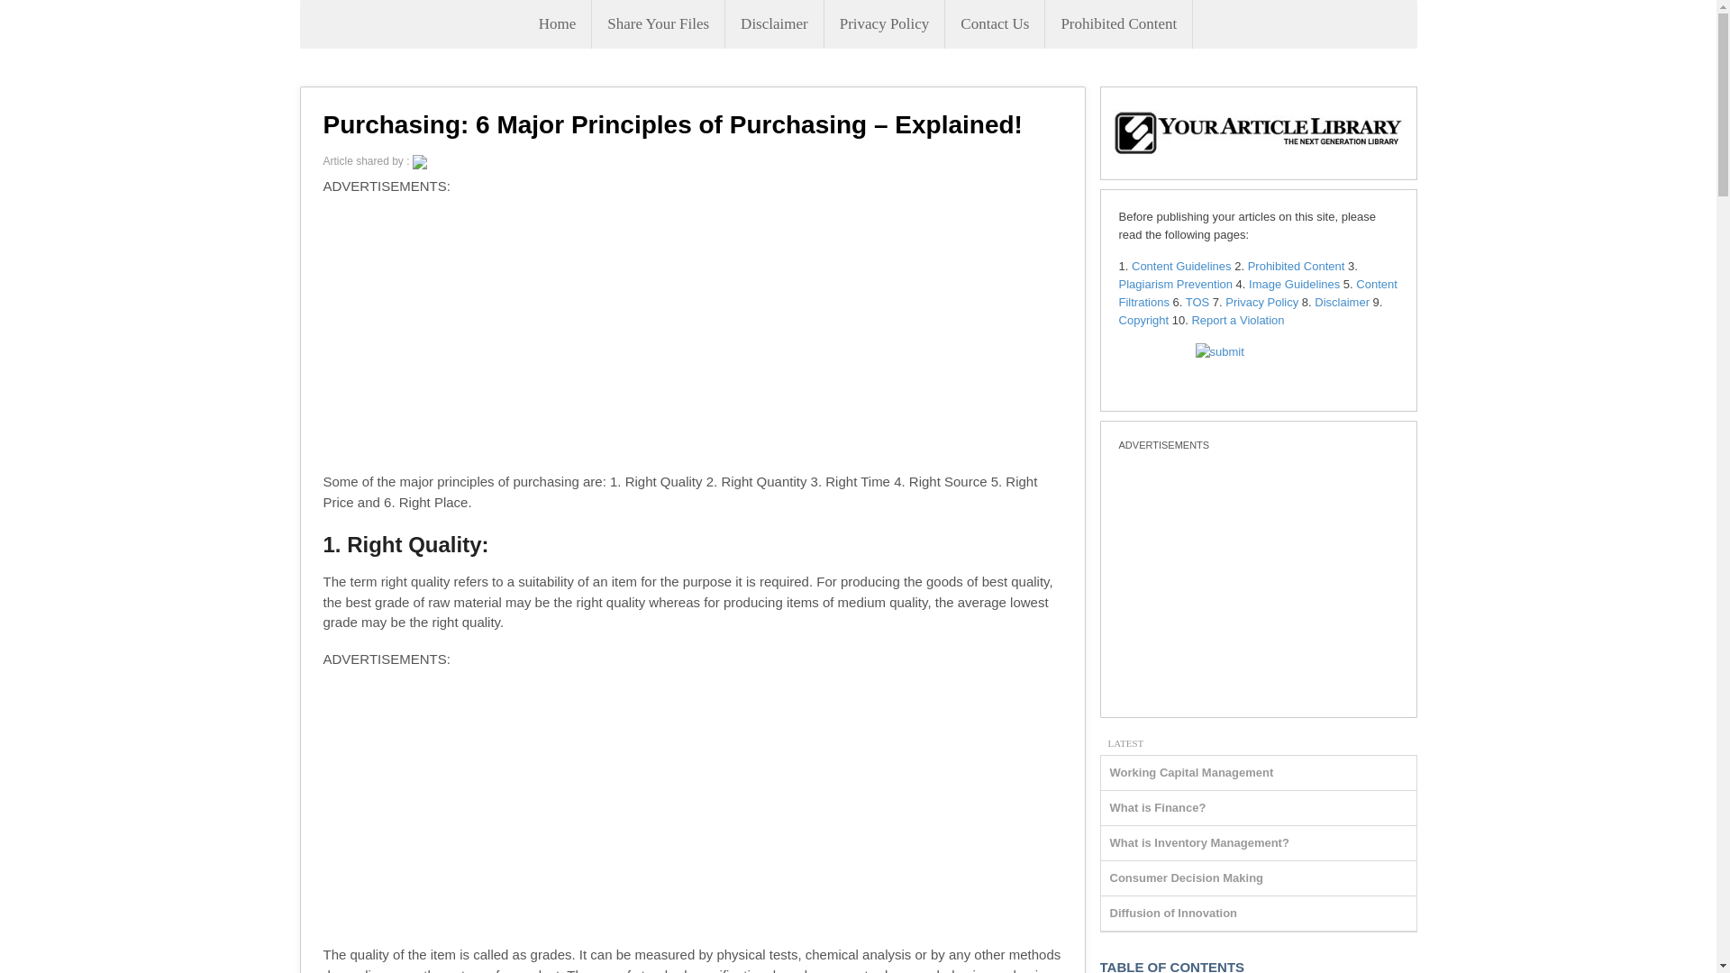  What do you see at coordinates (1199, 841) in the screenshot?
I see `What is Inventory Management?` at bounding box center [1199, 841].